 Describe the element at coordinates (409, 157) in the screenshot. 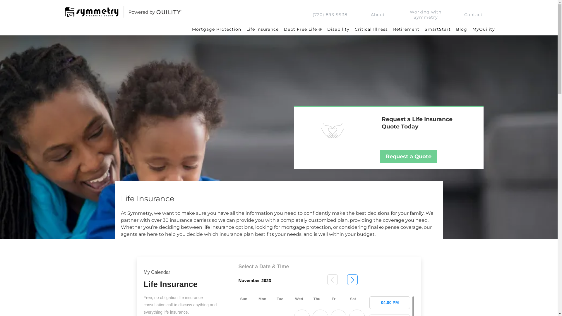

I see `Request a Quote` at that location.